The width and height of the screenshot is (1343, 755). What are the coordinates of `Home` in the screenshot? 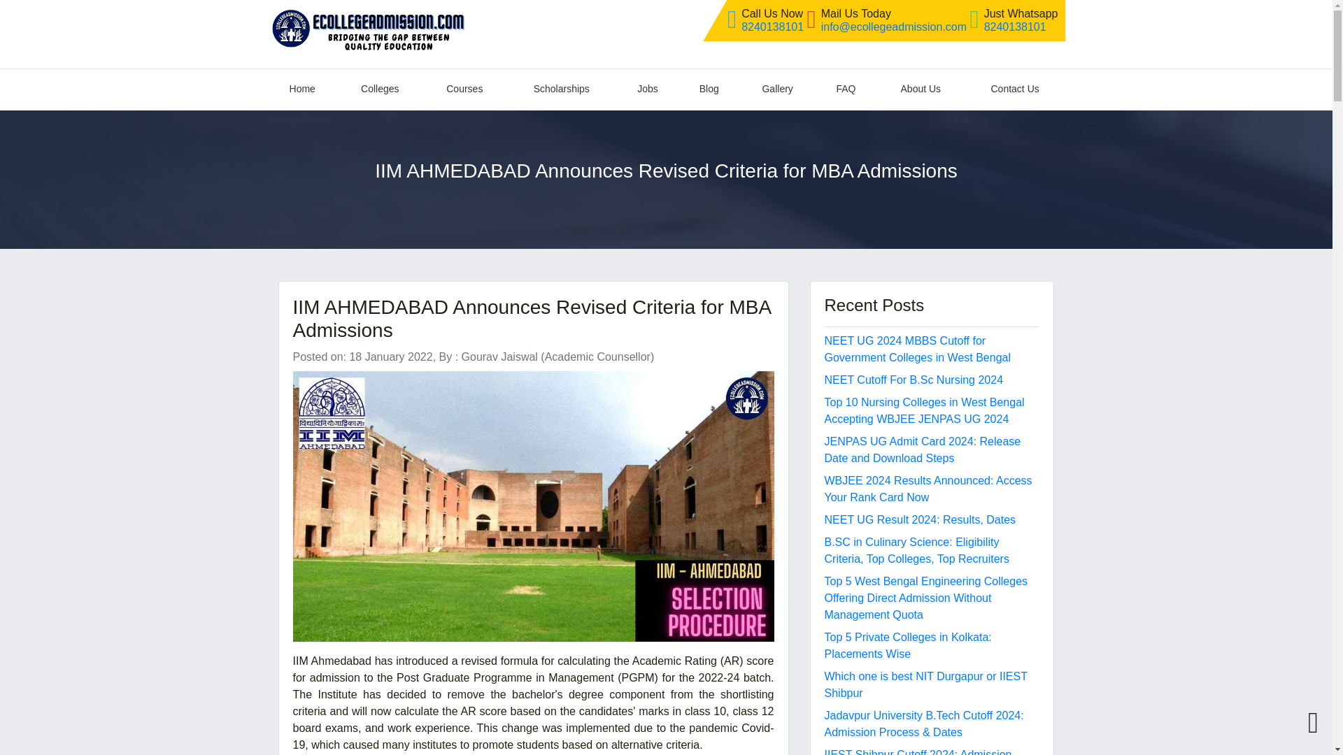 It's located at (302, 89).